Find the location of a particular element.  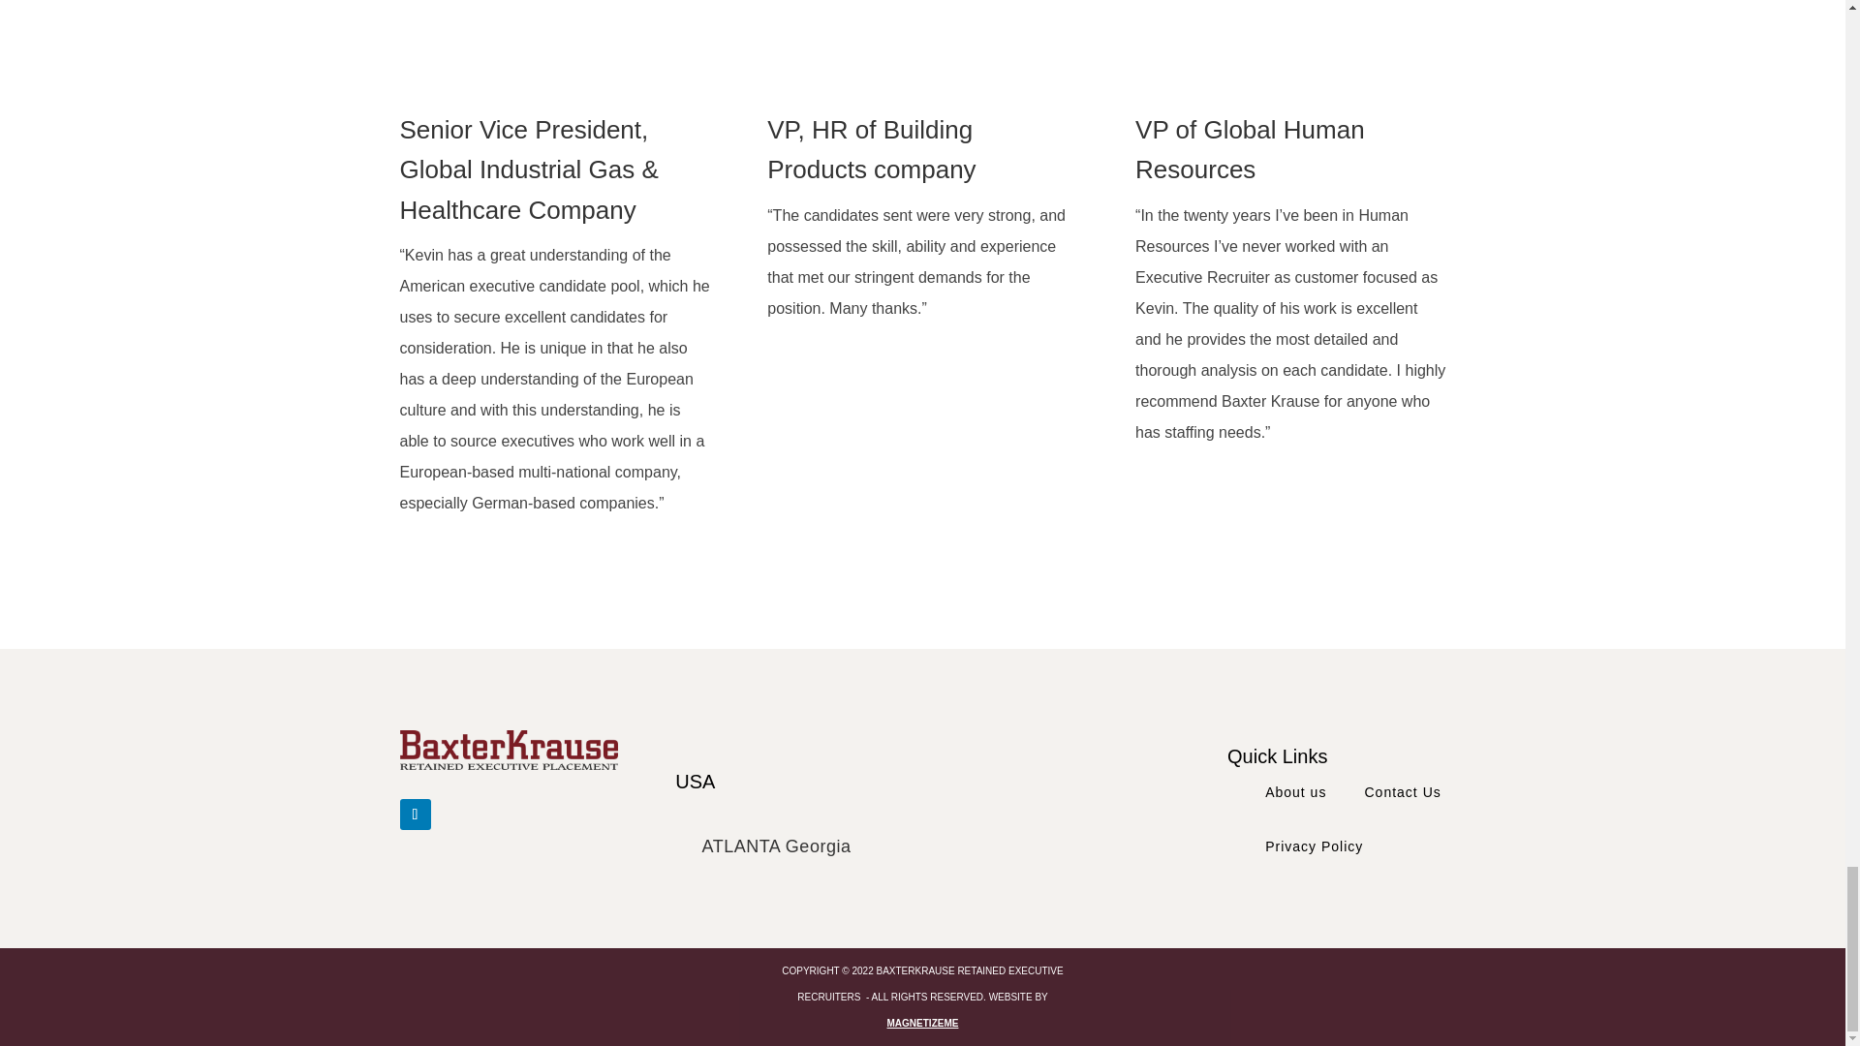

Contact Us is located at coordinates (1401, 792).